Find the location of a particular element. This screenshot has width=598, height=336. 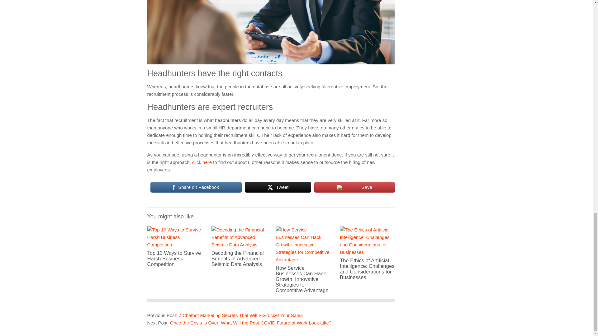

Top 10 Ways to Survive Harsh Business Competition is located at coordinates (174, 254).